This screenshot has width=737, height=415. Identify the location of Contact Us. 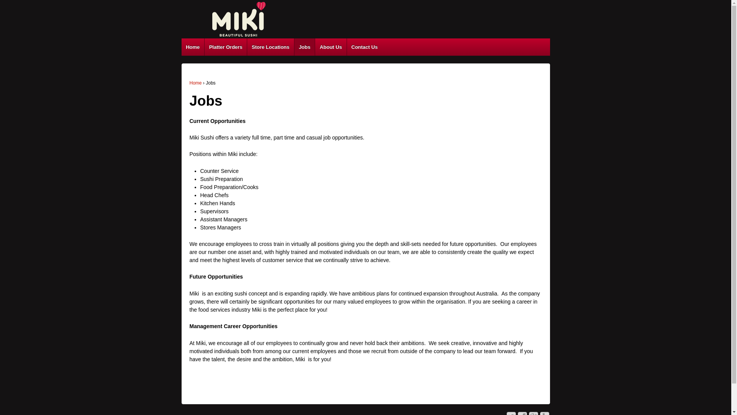
(365, 47).